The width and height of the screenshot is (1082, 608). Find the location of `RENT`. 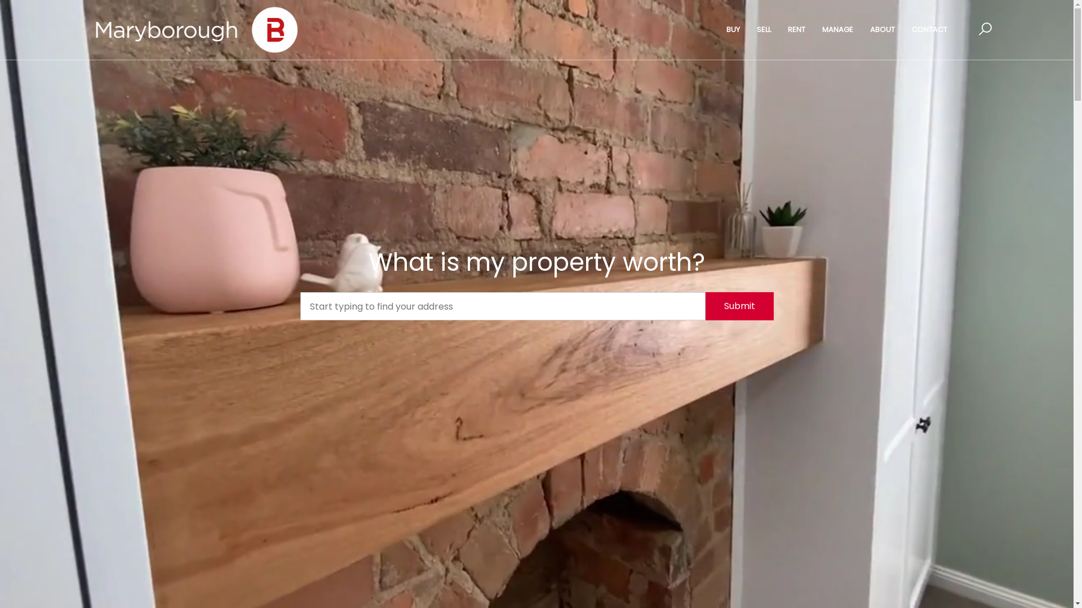

RENT is located at coordinates (797, 30).